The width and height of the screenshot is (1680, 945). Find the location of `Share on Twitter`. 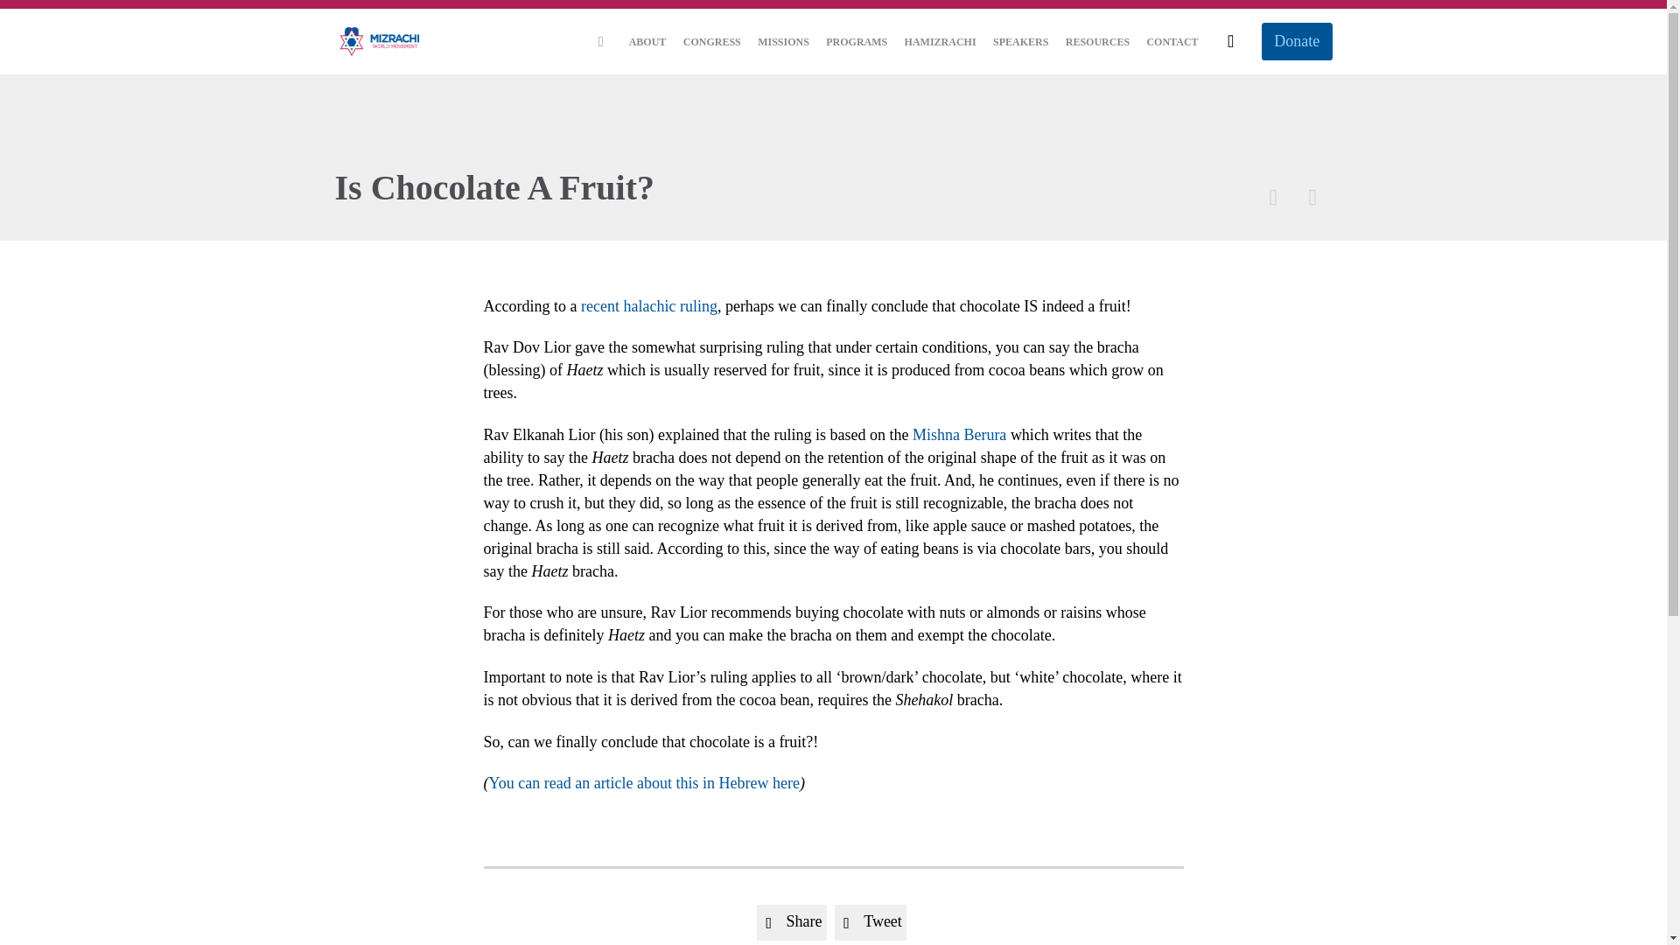

Share on Twitter is located at coordinates (871, 921).